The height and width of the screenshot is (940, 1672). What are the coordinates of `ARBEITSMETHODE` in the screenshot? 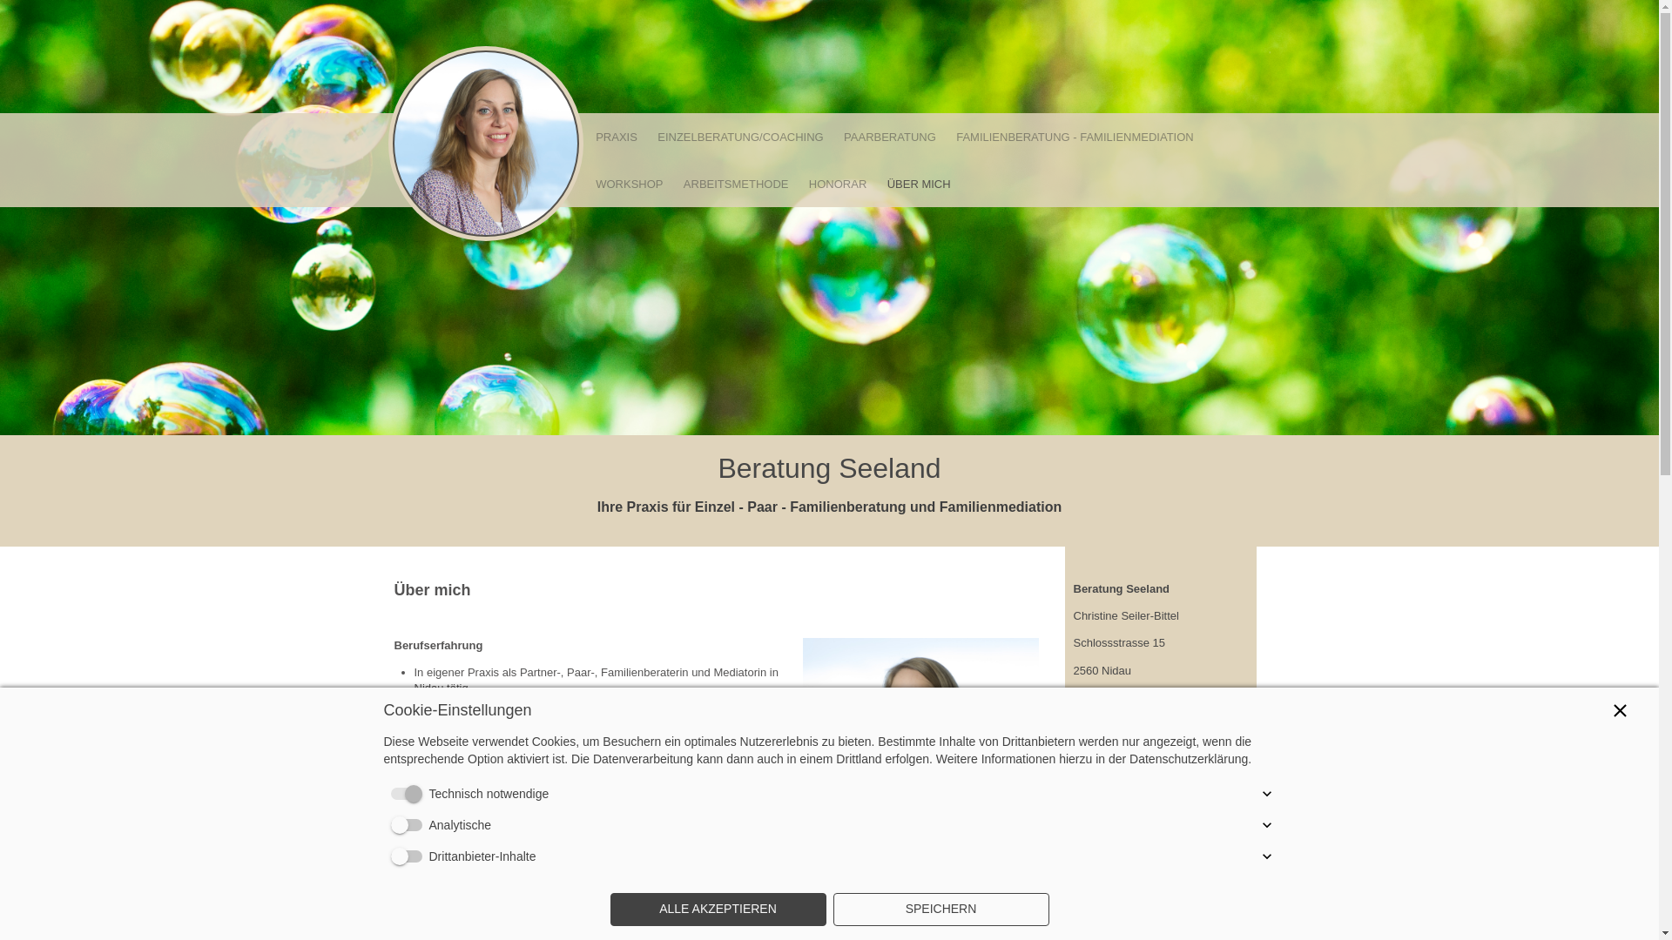 It's located at (736, 184).